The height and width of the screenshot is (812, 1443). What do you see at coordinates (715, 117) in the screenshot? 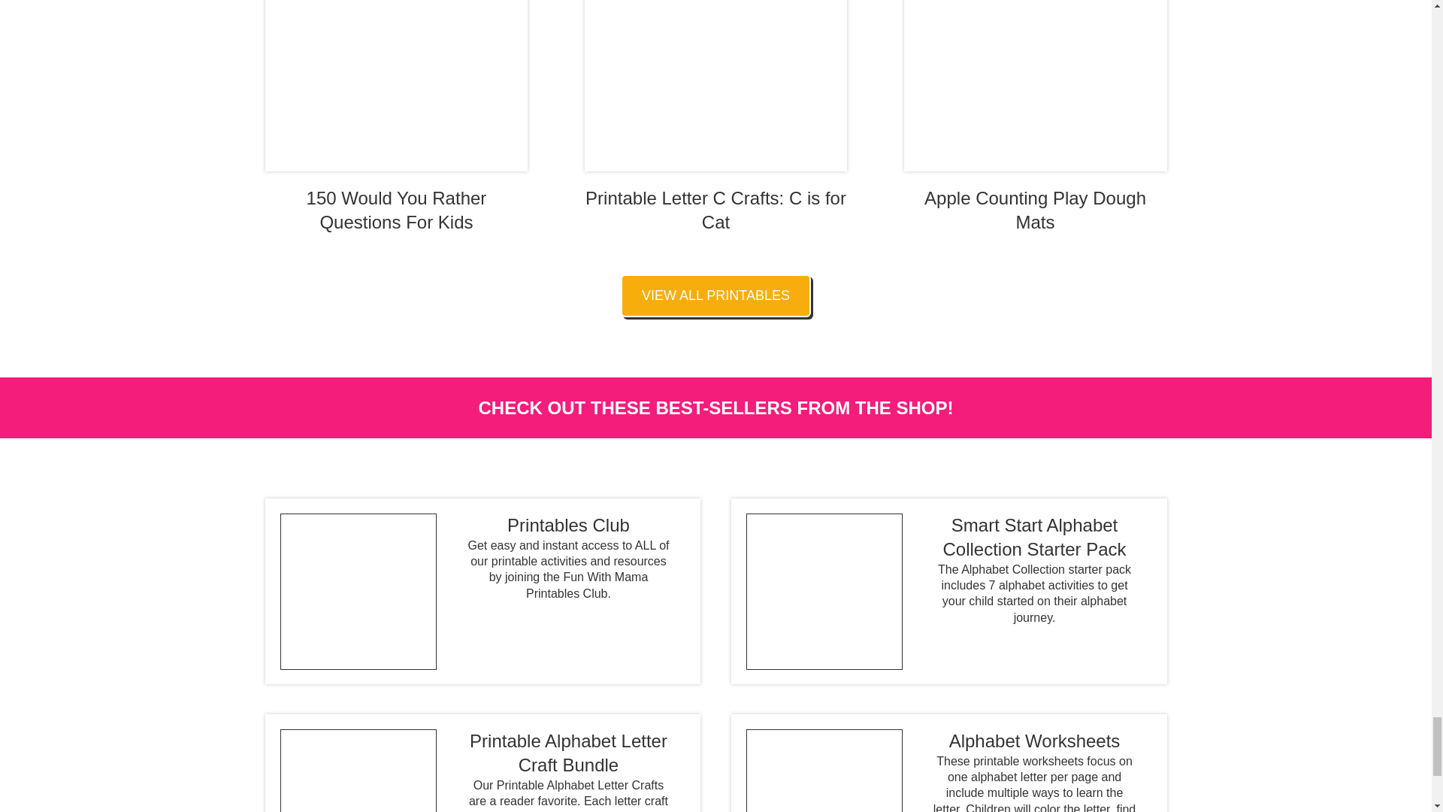
I see `Permanent Link to Printable Letter C Crafts: C is for Cat` at bounding box center [715, 117].